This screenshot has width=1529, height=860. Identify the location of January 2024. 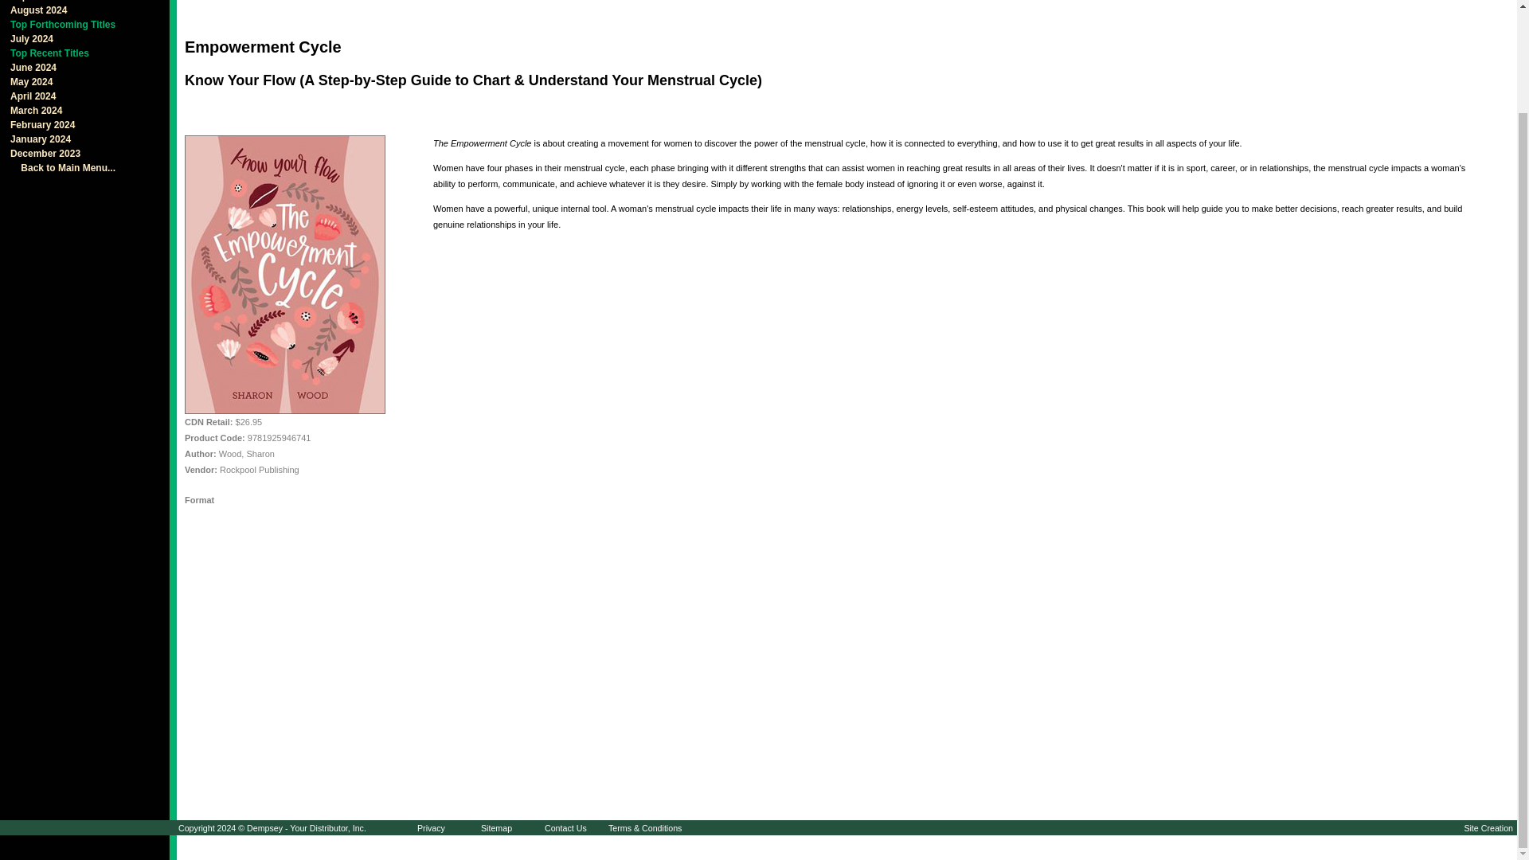
(37, 139).